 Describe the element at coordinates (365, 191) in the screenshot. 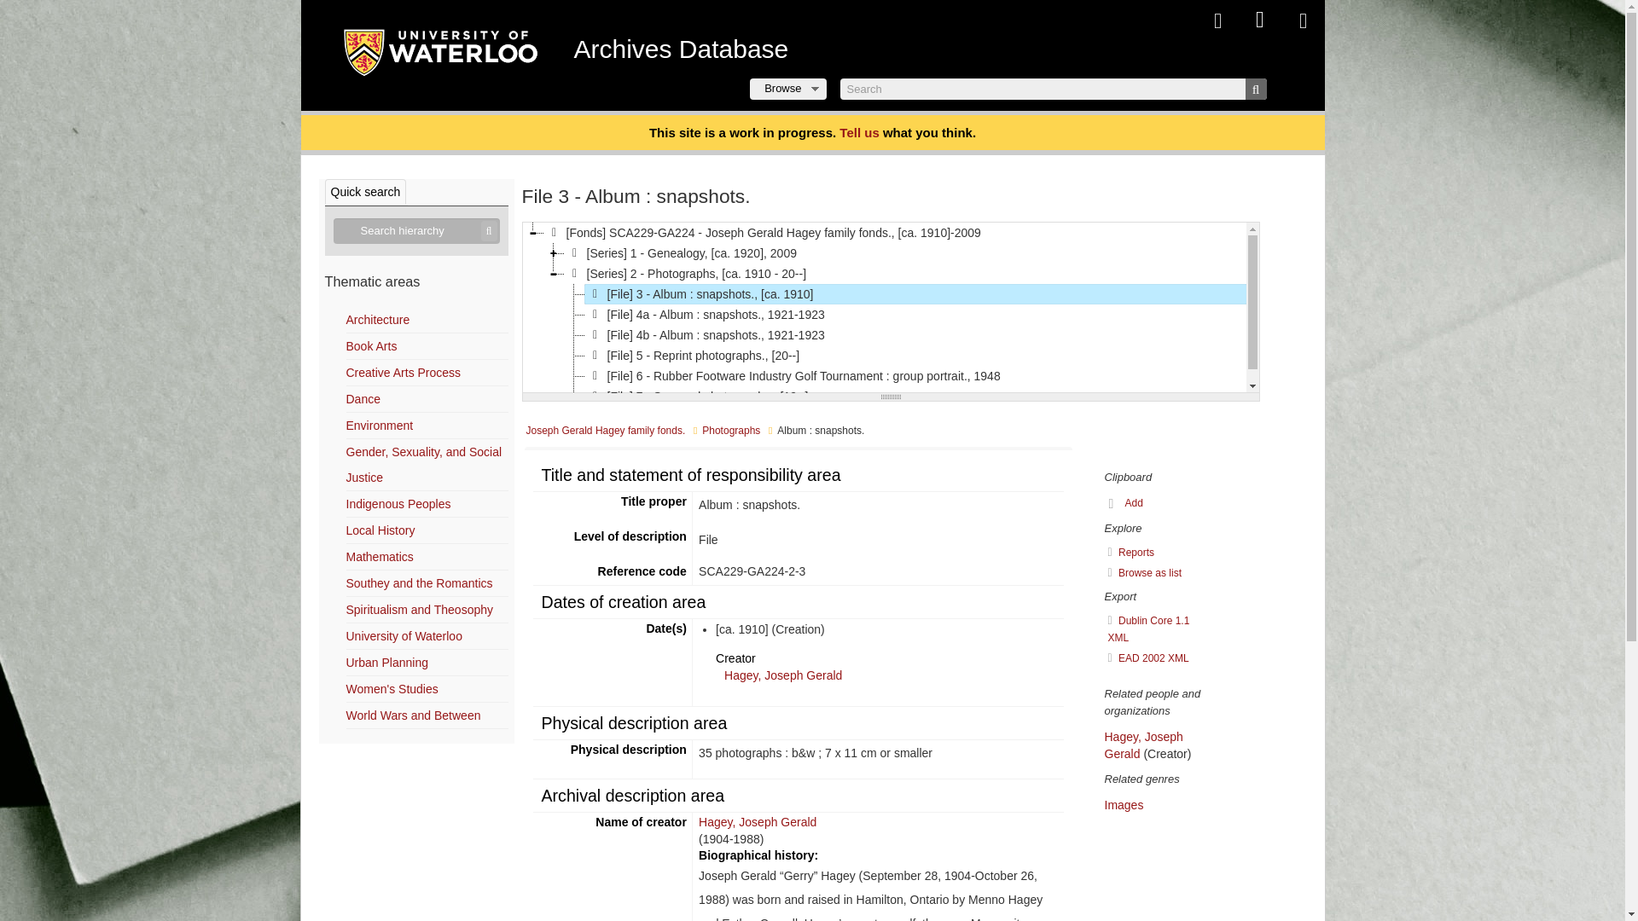

I see `Quick search` at that location.